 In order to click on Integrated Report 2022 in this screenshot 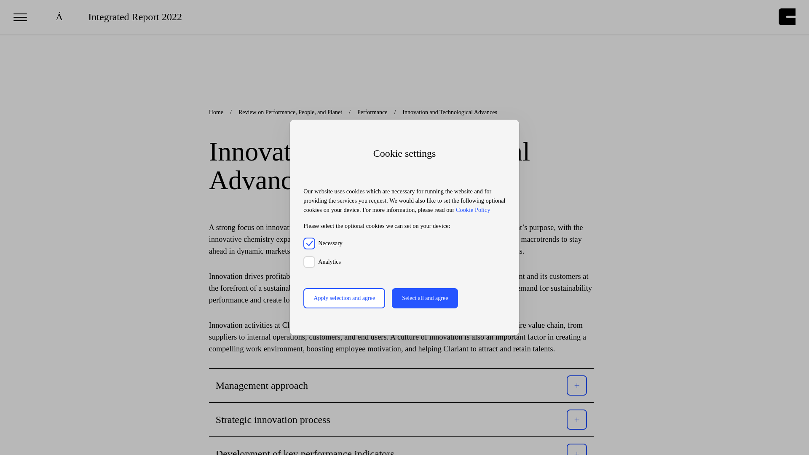, I will do `click(135, 17)`.